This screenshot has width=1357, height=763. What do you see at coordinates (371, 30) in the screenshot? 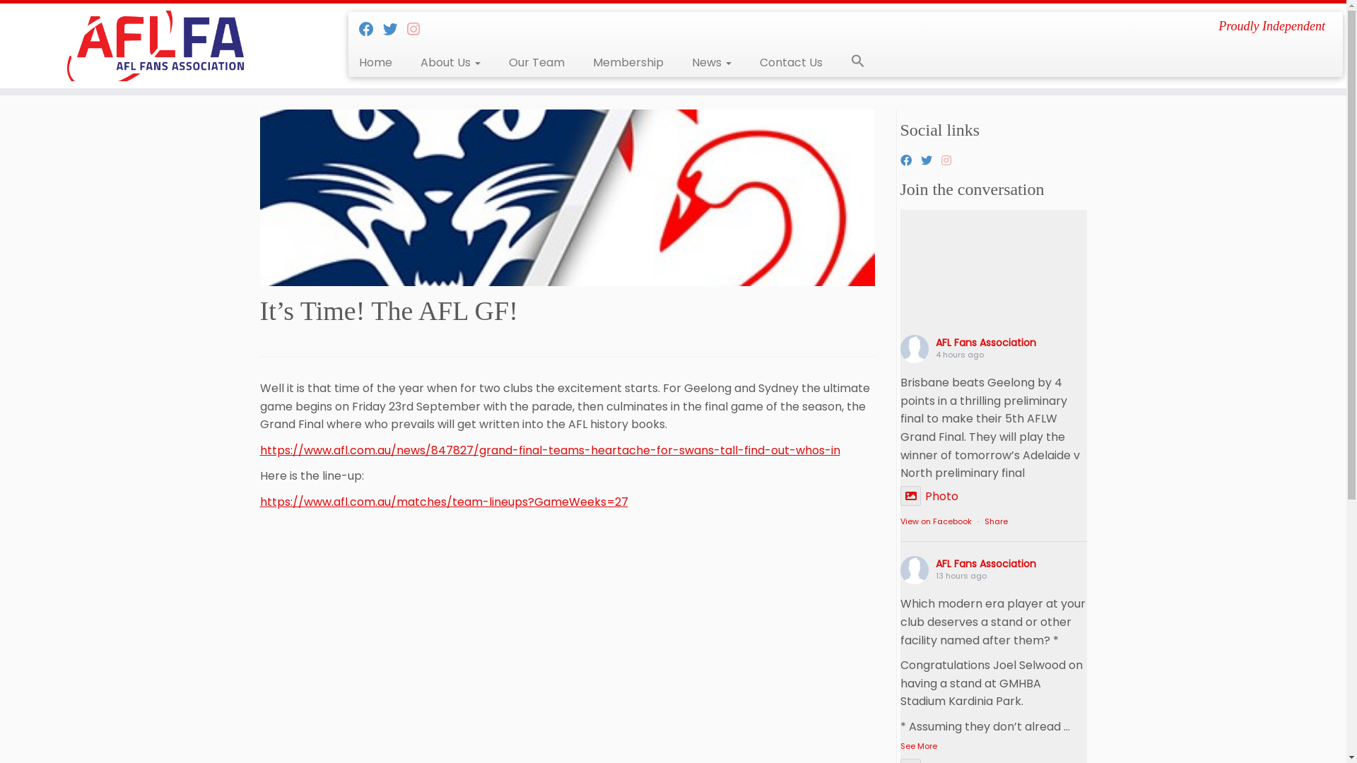
I see `Follow us on Facebook` at bounding box center [371, 30].